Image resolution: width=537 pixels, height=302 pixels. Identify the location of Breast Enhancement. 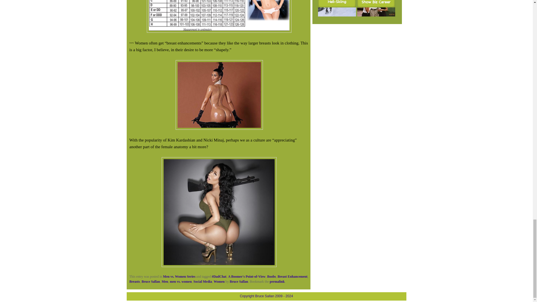
(292, 276).